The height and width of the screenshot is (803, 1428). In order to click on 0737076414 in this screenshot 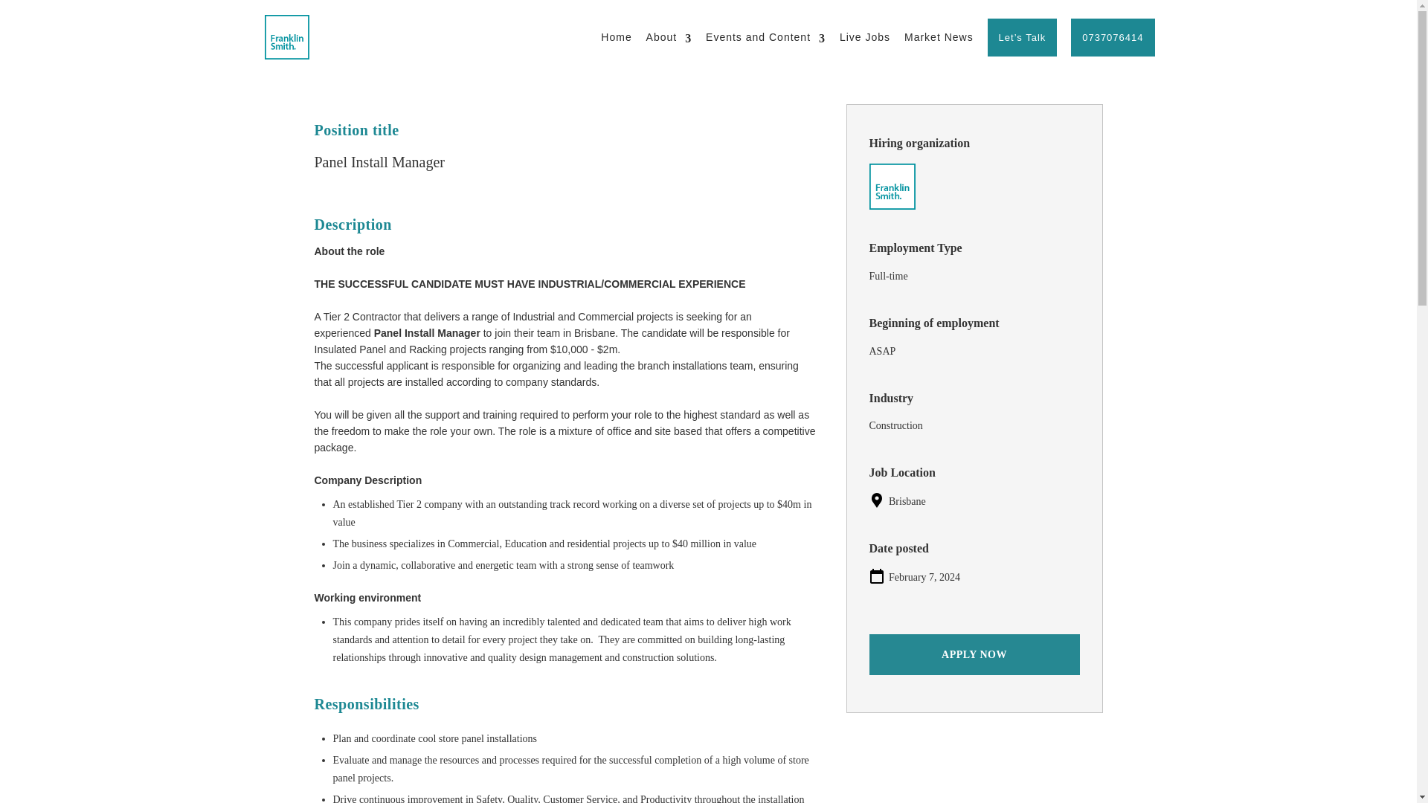, I will do `click(1113, 37)`.